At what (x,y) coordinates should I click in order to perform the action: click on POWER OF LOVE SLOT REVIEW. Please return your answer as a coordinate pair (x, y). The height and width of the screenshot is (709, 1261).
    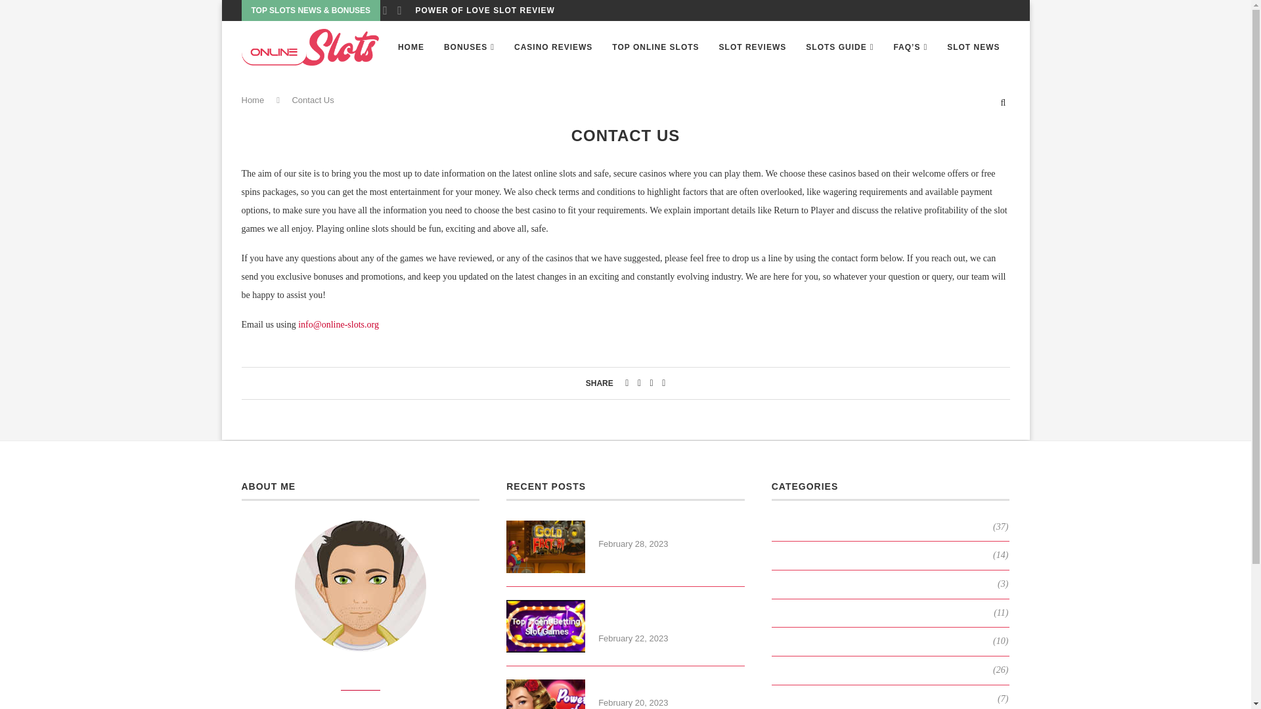
    Looking at the image, I should click on (485, 11).